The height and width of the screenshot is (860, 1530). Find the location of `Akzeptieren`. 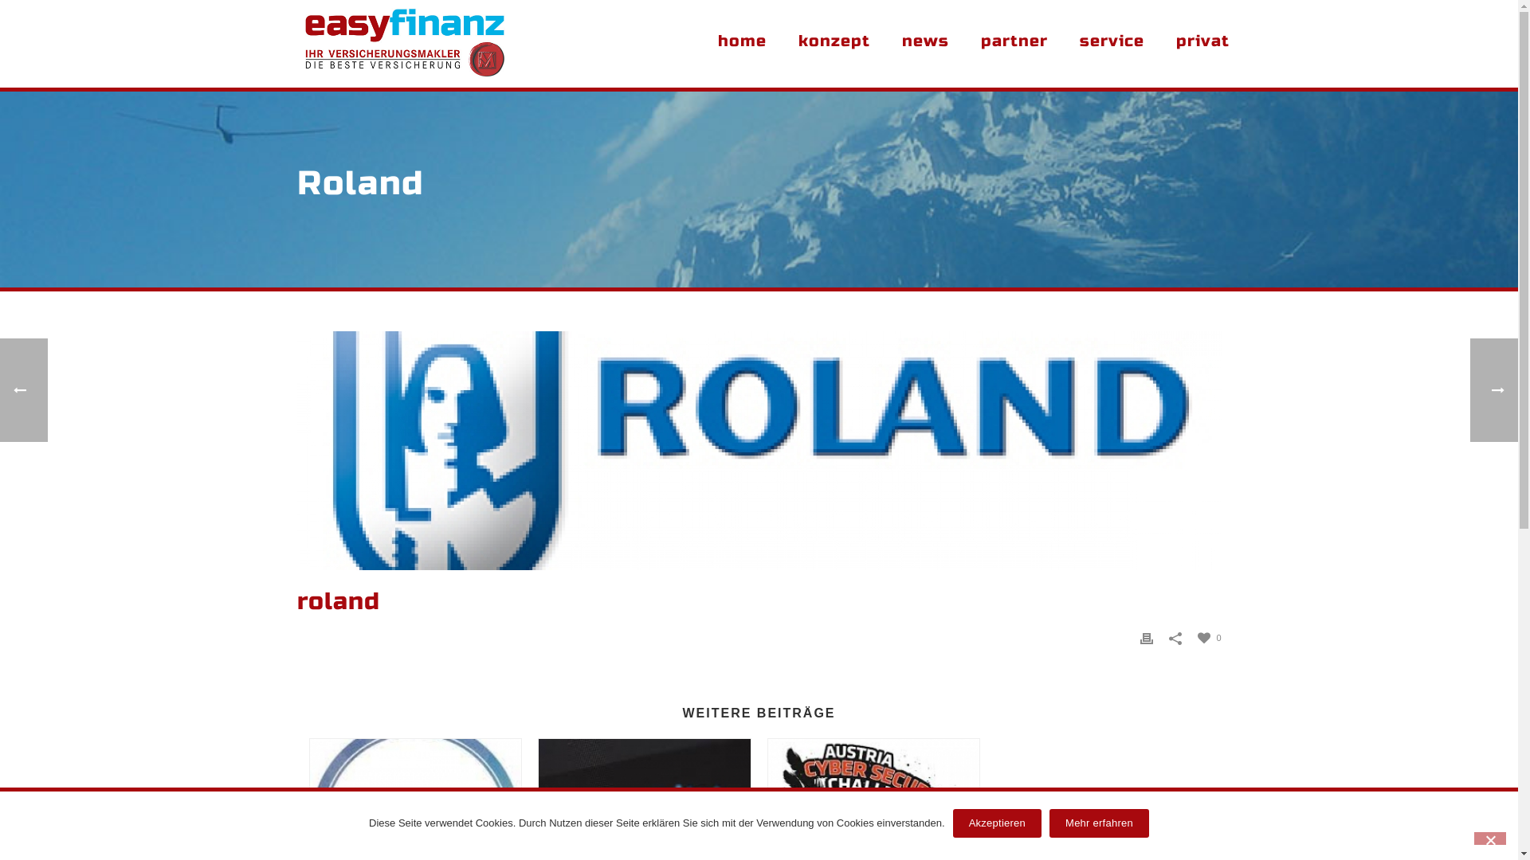

Akzeptieren is located at coordinates (998, 823).